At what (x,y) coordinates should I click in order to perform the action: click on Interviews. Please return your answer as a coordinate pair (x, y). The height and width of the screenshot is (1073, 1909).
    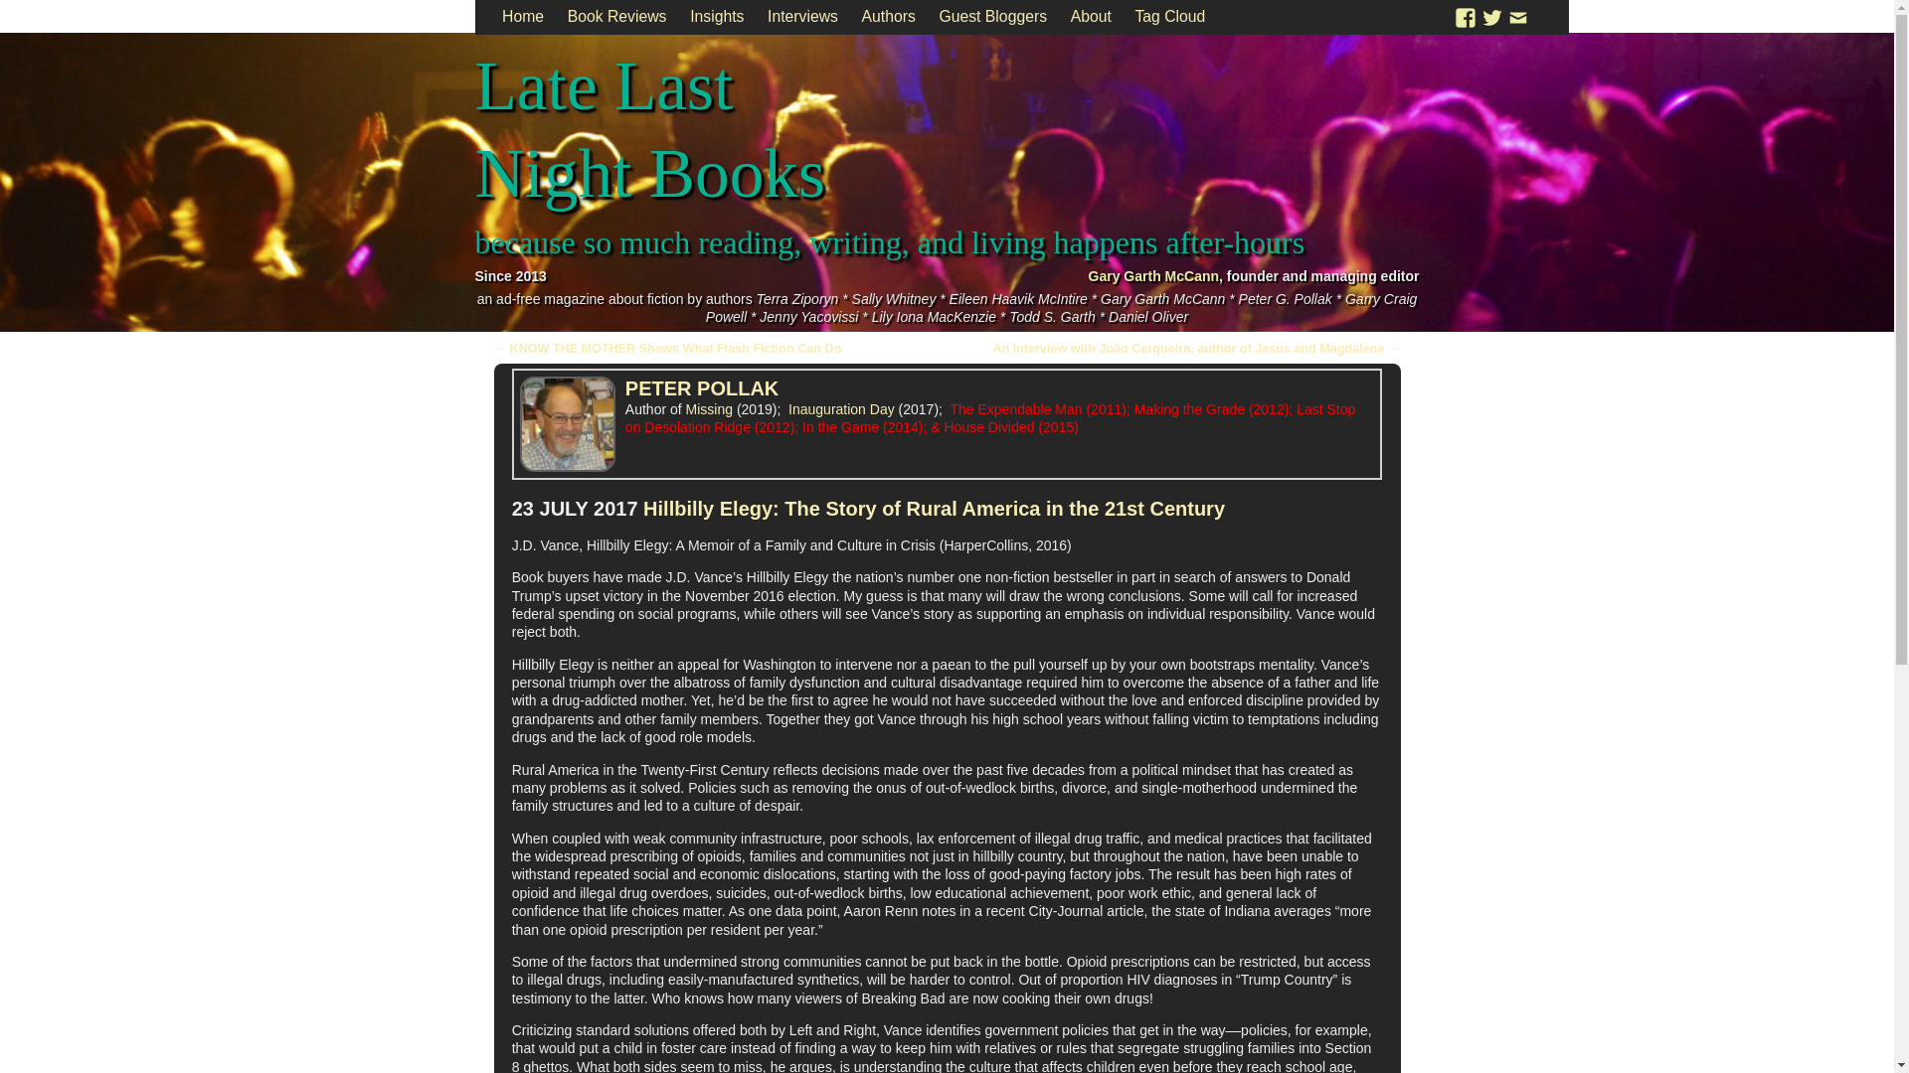
    Looking at the image, I should click on (802, 17).